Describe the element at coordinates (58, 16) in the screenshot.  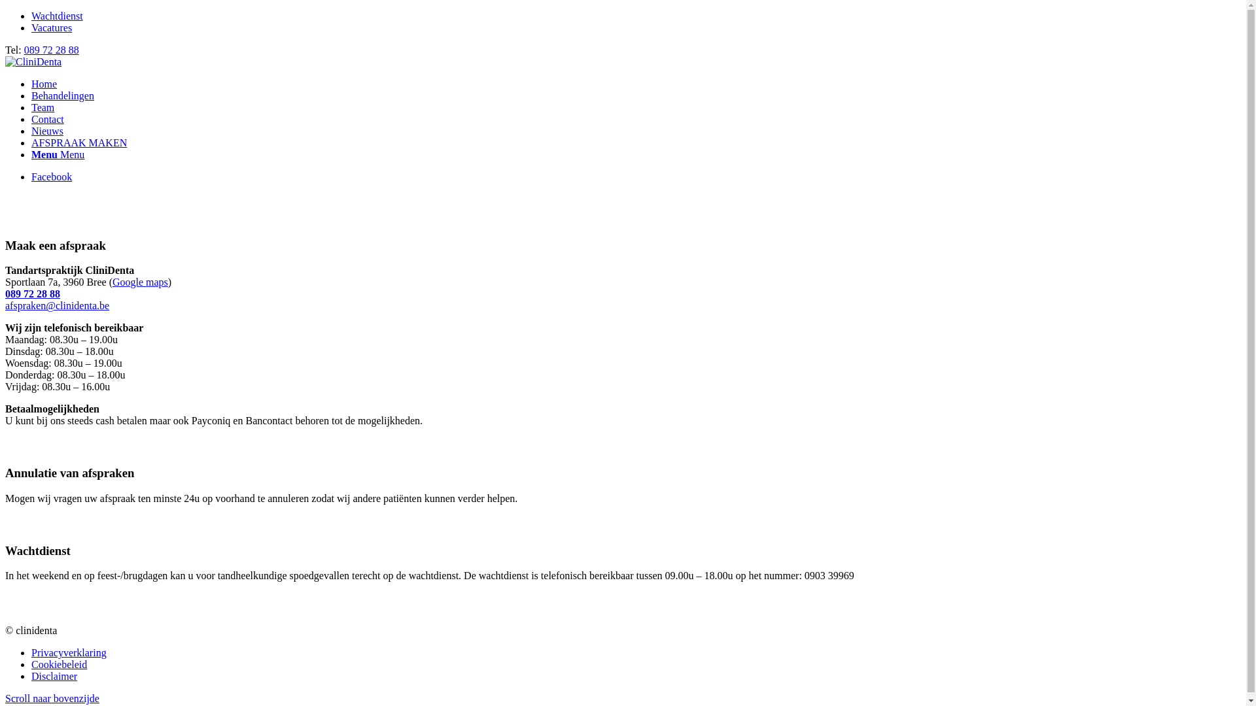
I see `Wachtdienst` at that location.